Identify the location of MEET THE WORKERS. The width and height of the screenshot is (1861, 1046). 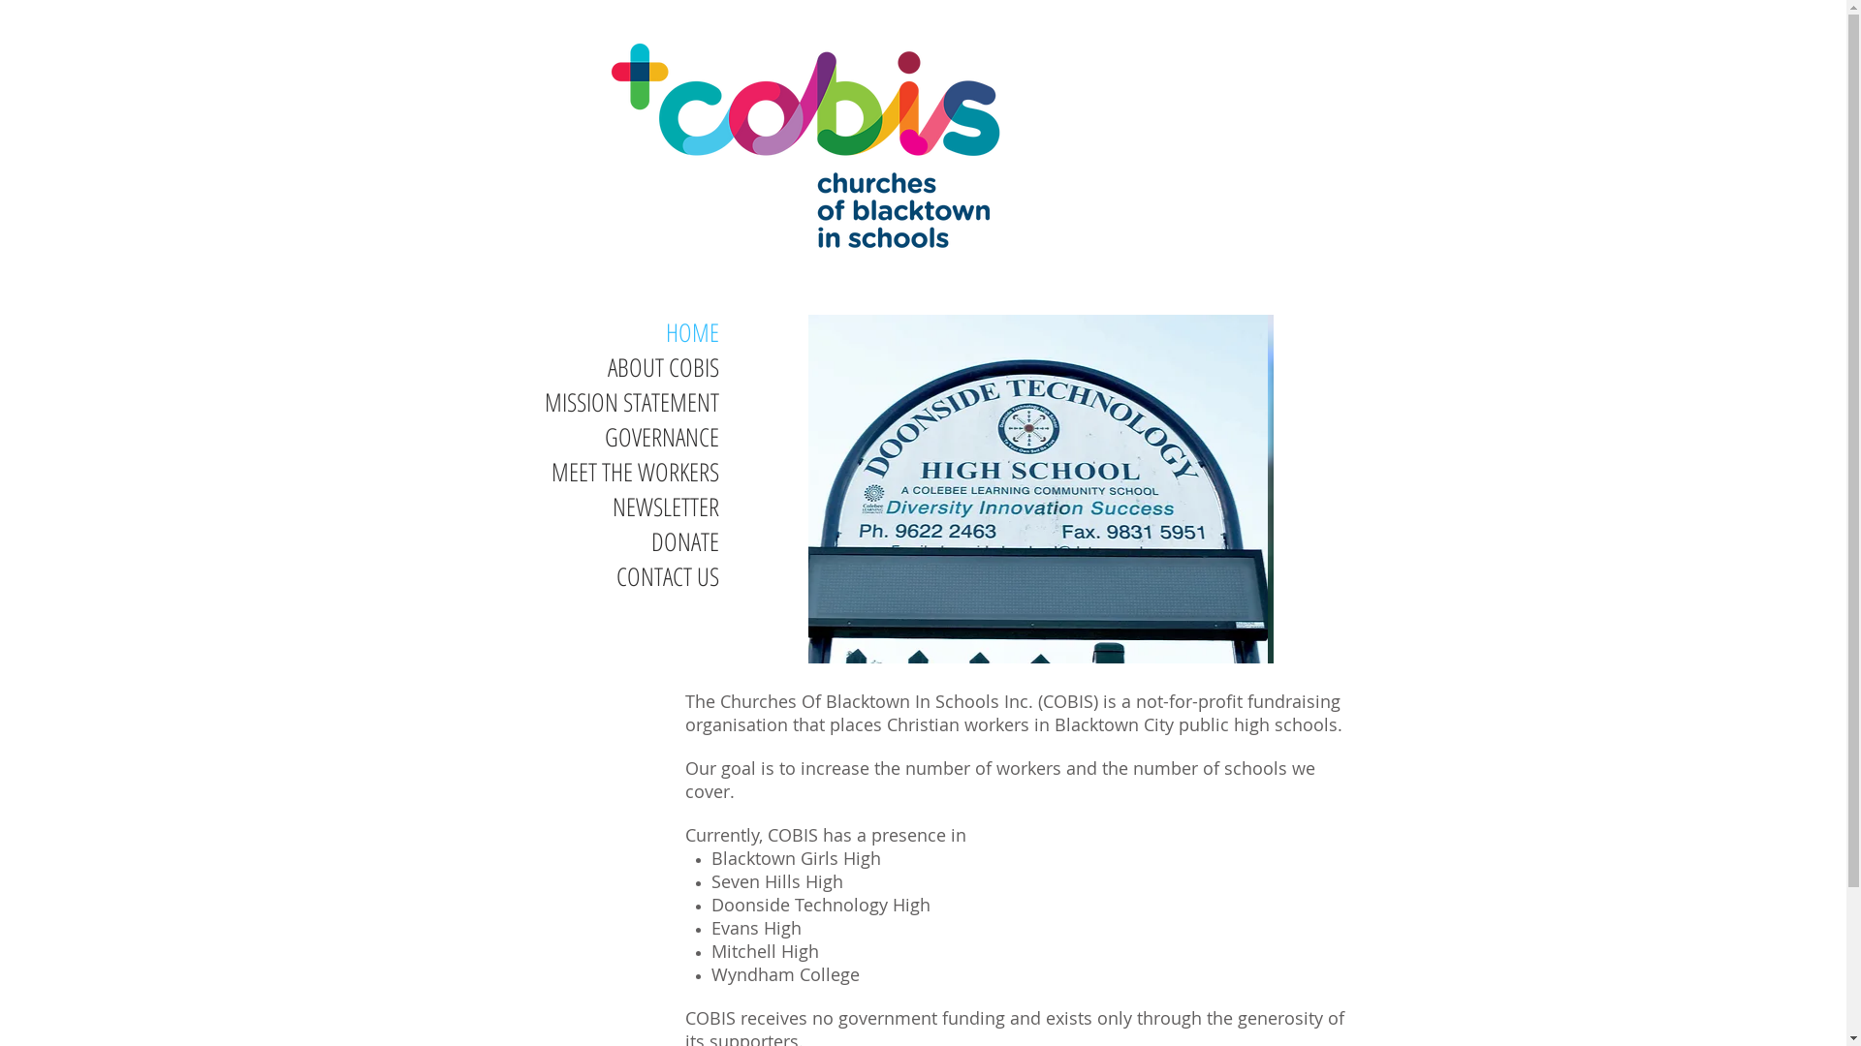
(585, 472).